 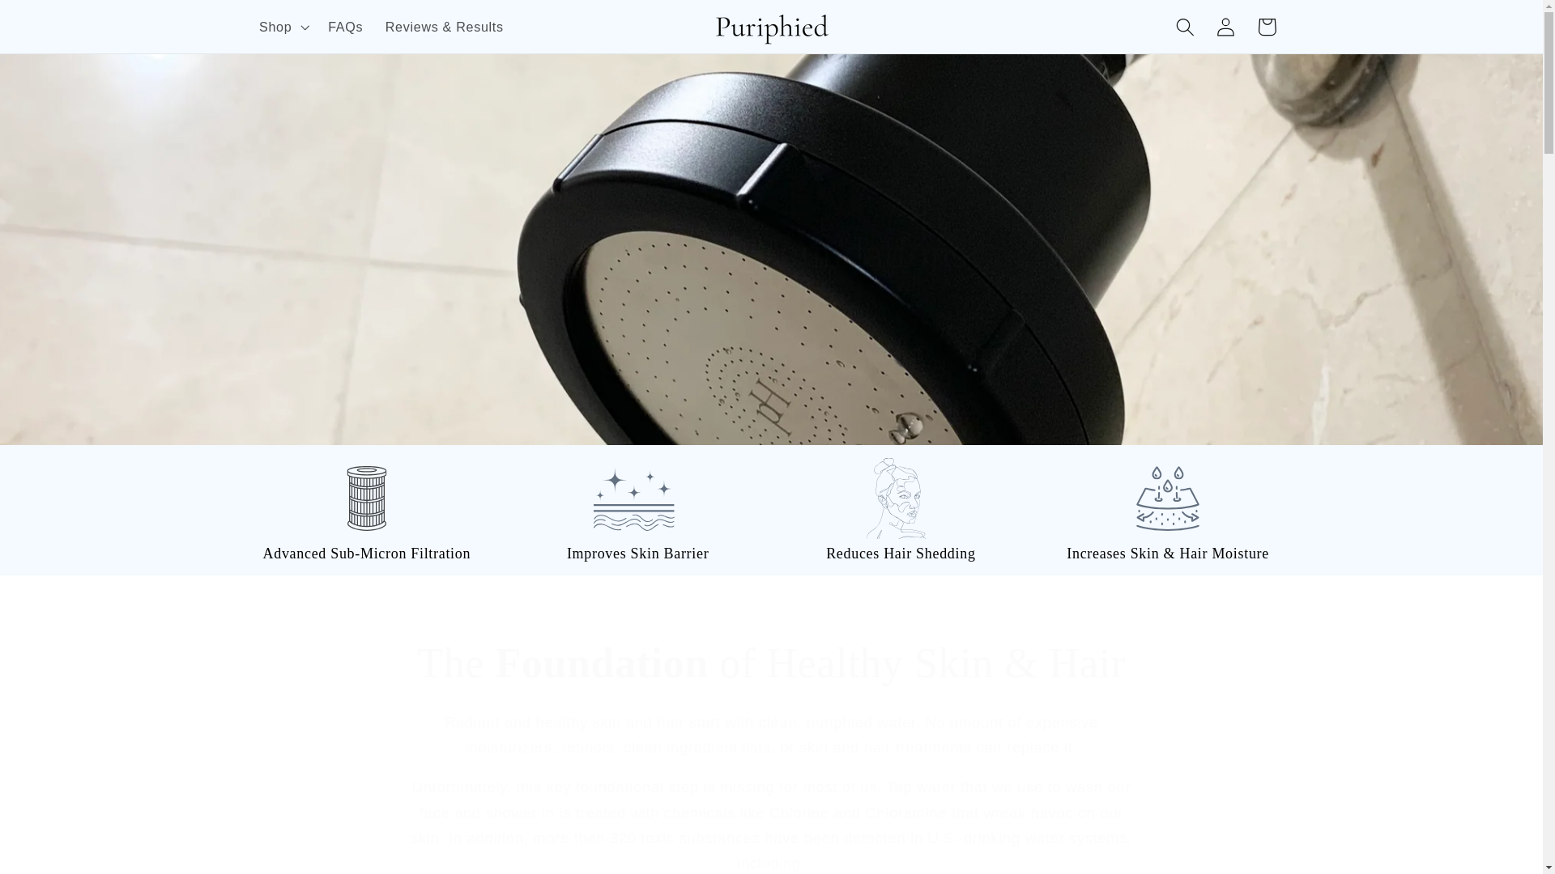 I want to click on FAQs, so click(x=345, y=26).